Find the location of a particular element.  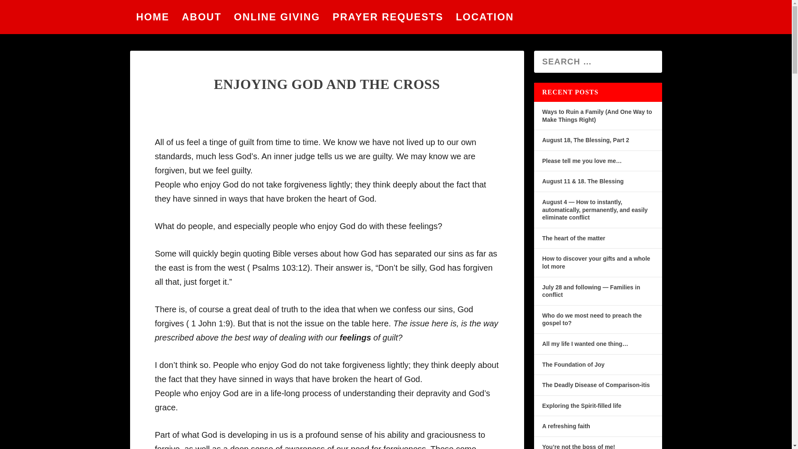

ABOUT is located at coordinates (202, 17).